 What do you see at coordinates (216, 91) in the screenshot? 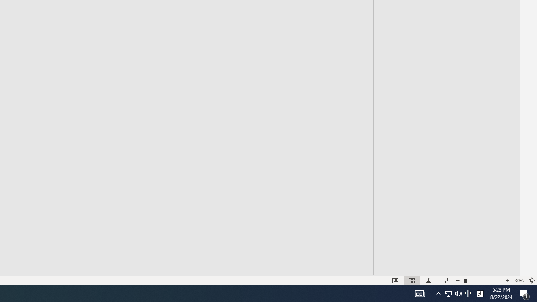
I see `Class: actions-container` at bounding box center [216, 91].